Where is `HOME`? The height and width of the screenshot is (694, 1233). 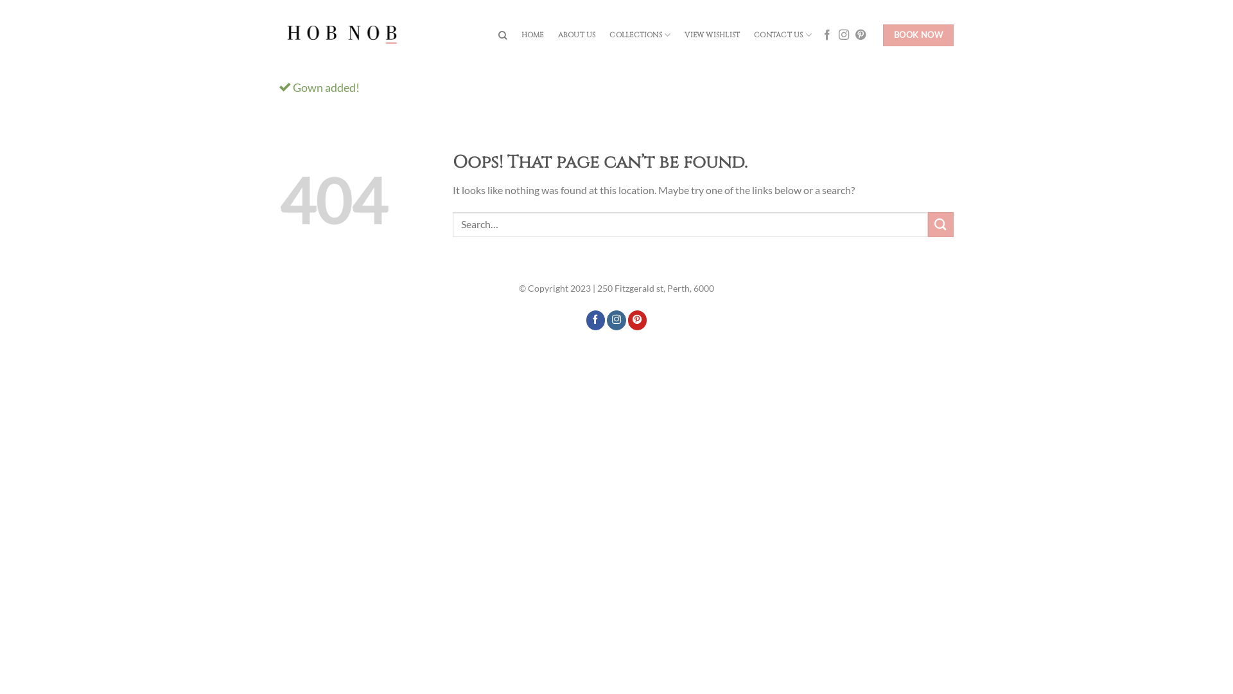
HOME is located at coordinates (533, 35).